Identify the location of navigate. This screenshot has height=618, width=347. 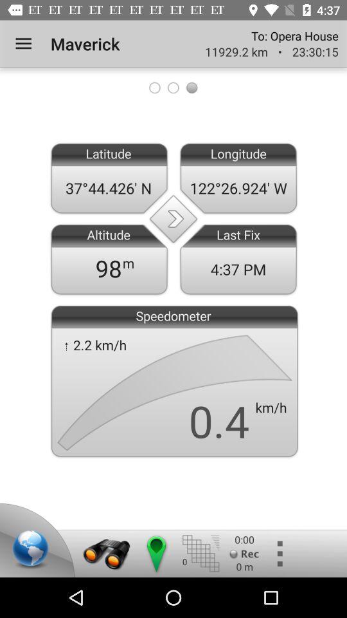
(156, 554).